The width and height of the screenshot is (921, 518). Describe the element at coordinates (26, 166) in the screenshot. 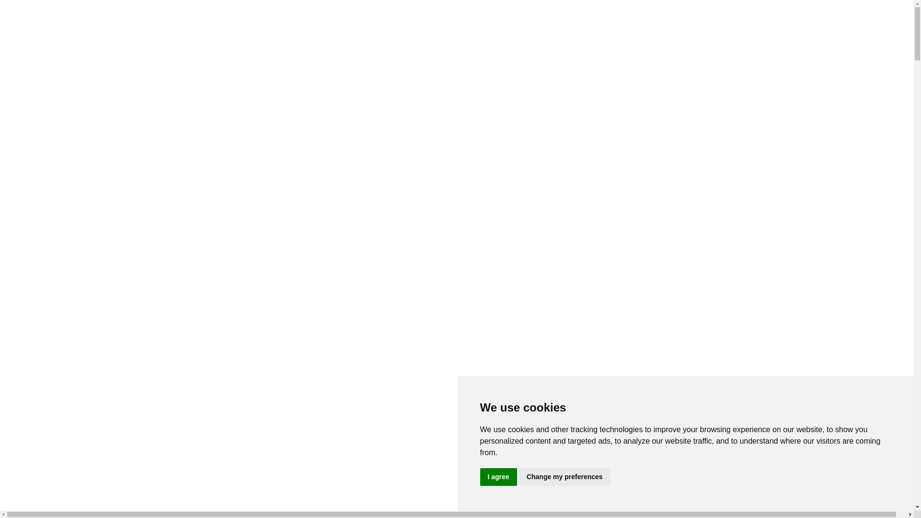

I see `Instagram` at that location.